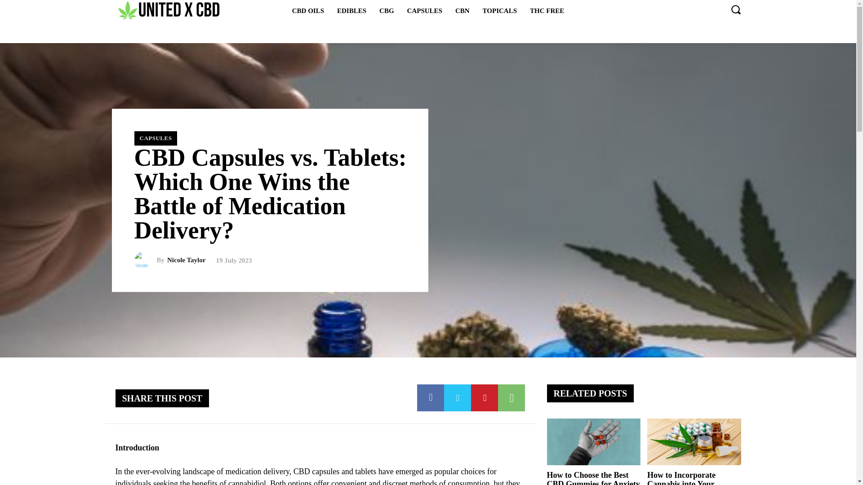  I want to click on CBN, so click(462, 10).